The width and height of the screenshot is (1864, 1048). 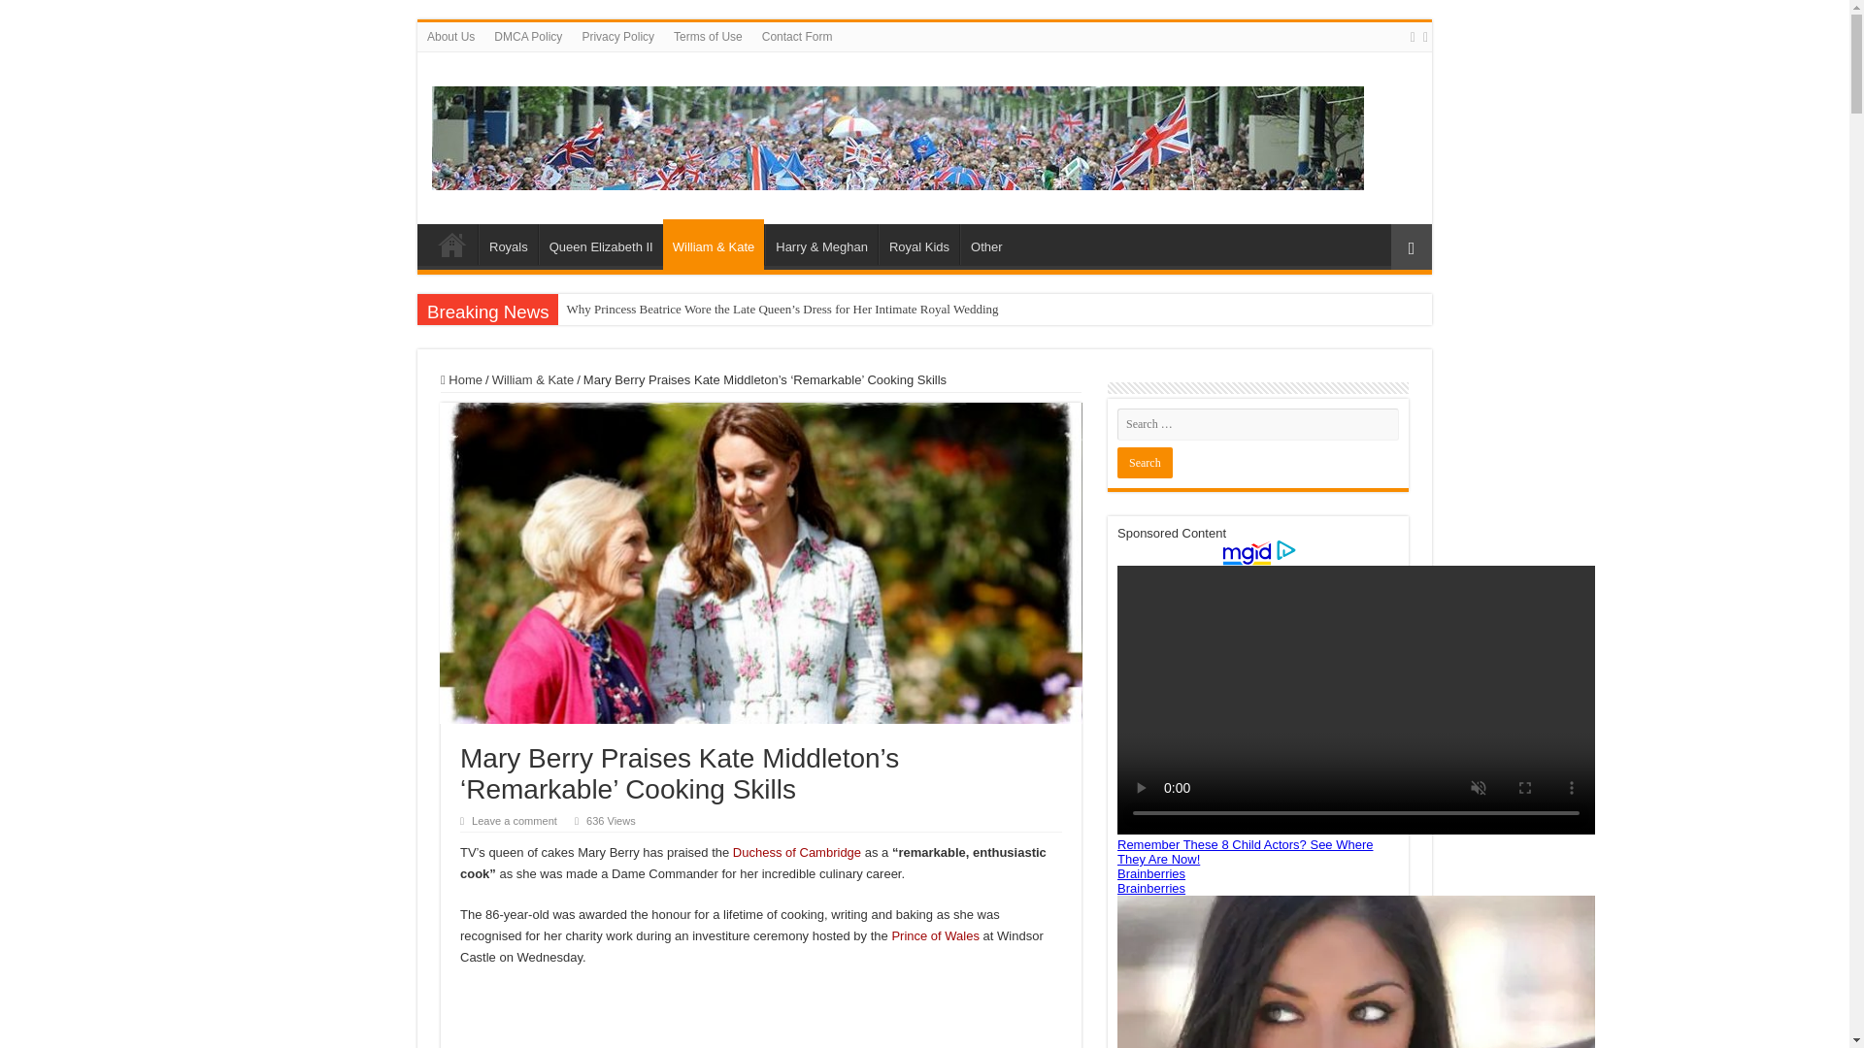 I want to click on Other, so click(x=985, y=245).